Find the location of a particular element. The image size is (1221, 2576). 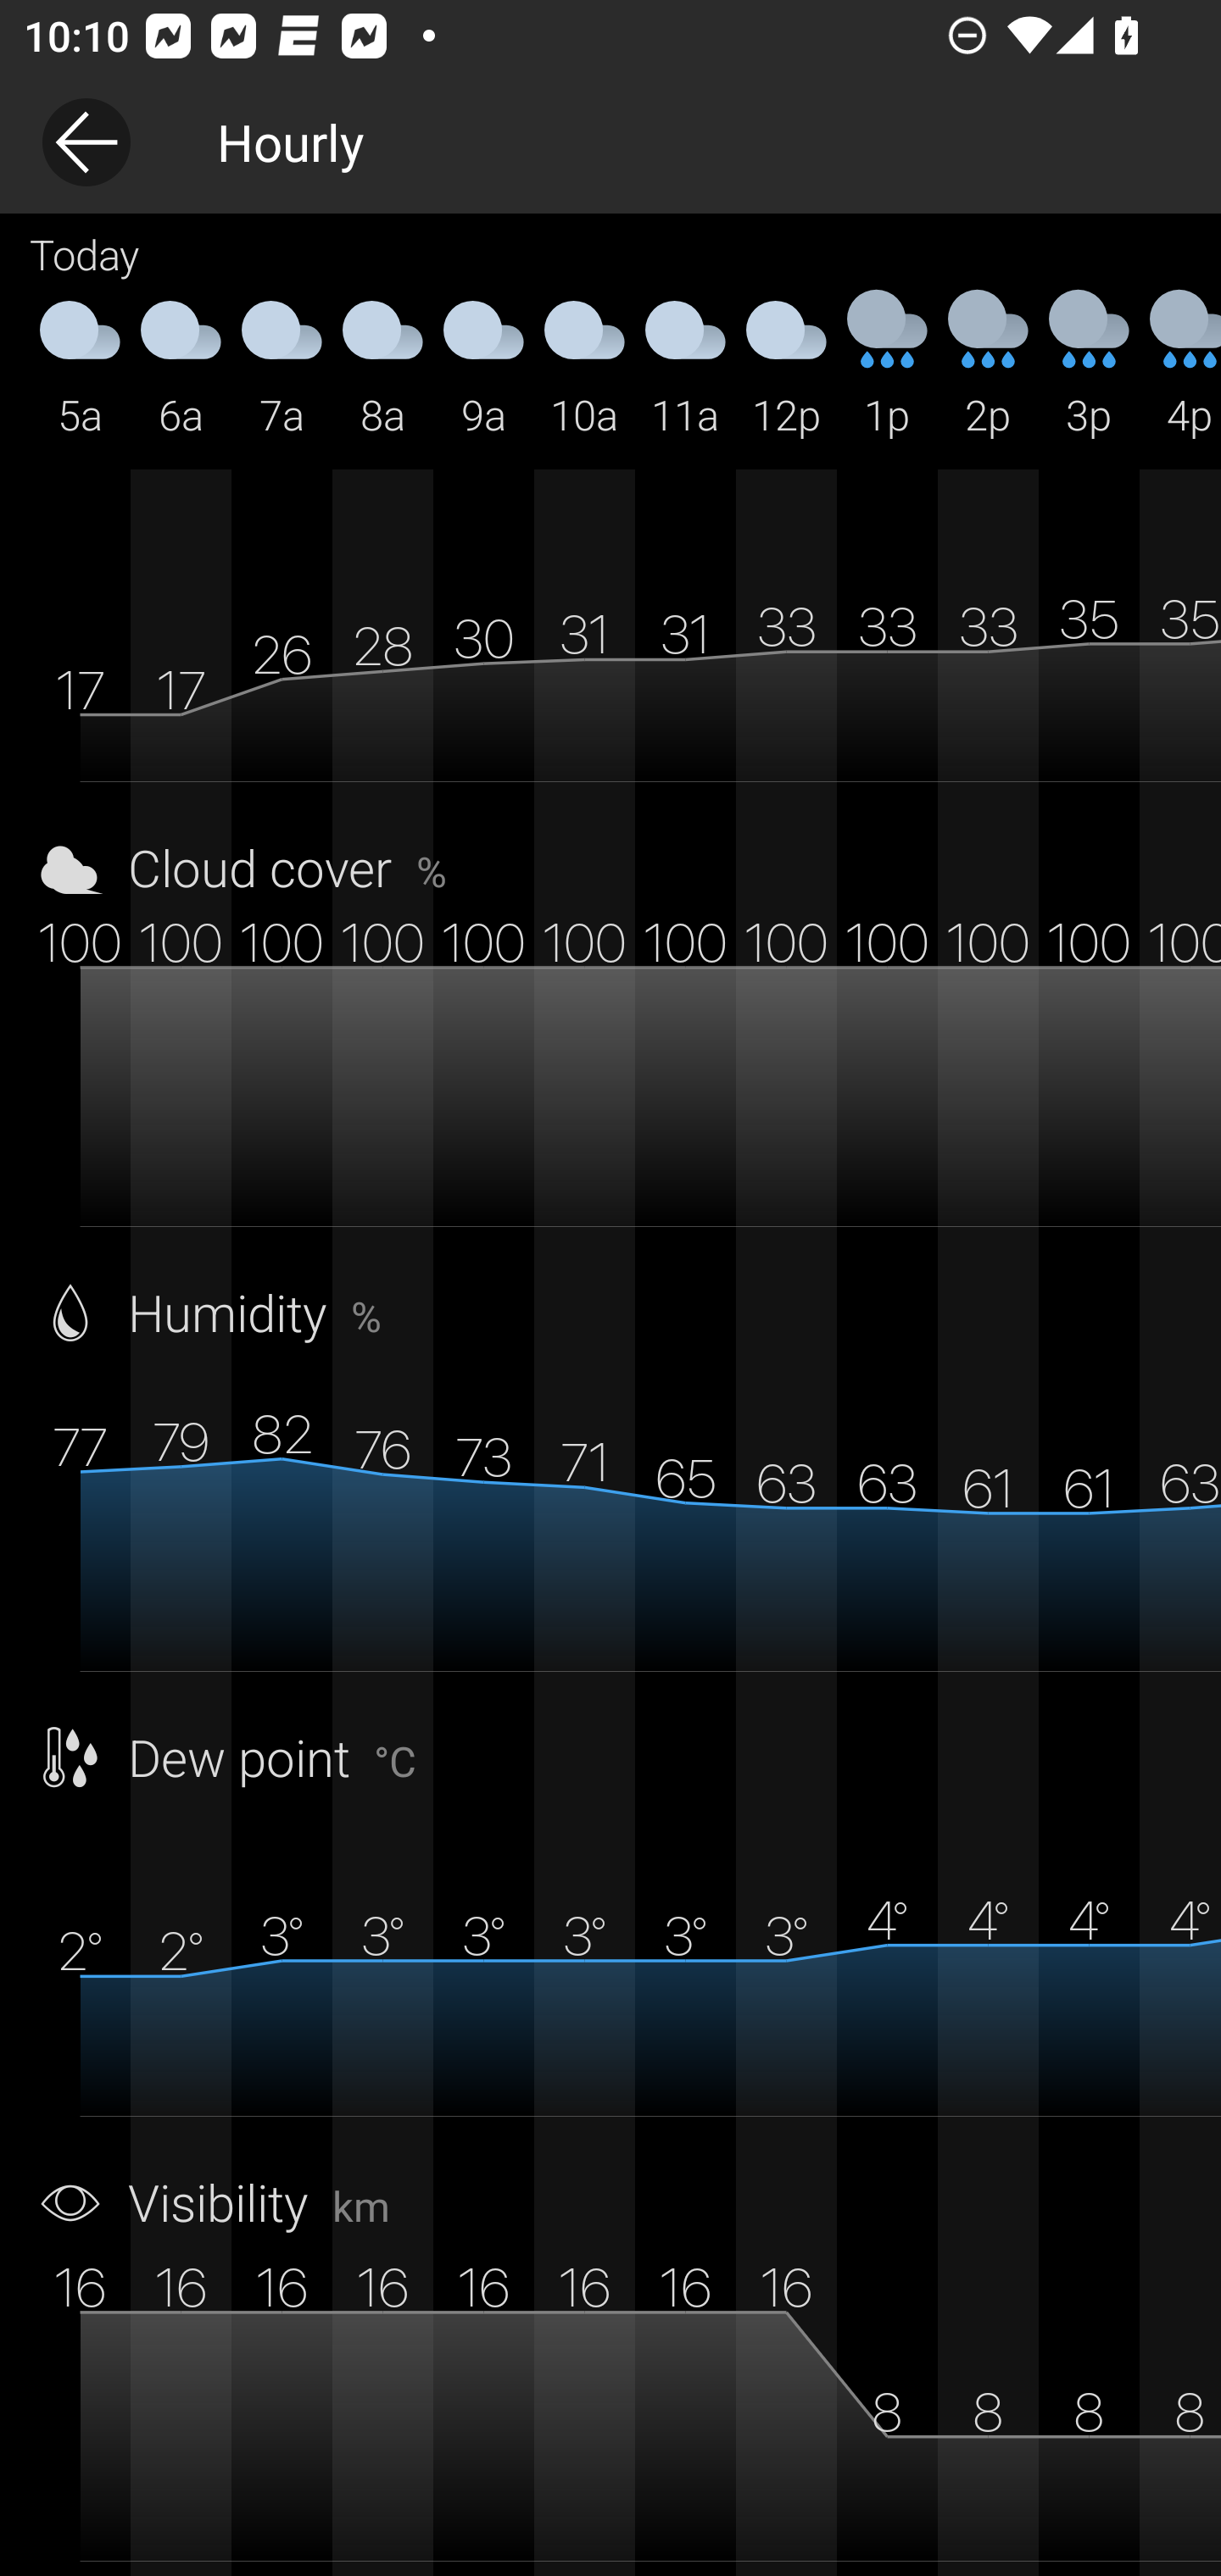

 is located at coordinates (1180, 308).